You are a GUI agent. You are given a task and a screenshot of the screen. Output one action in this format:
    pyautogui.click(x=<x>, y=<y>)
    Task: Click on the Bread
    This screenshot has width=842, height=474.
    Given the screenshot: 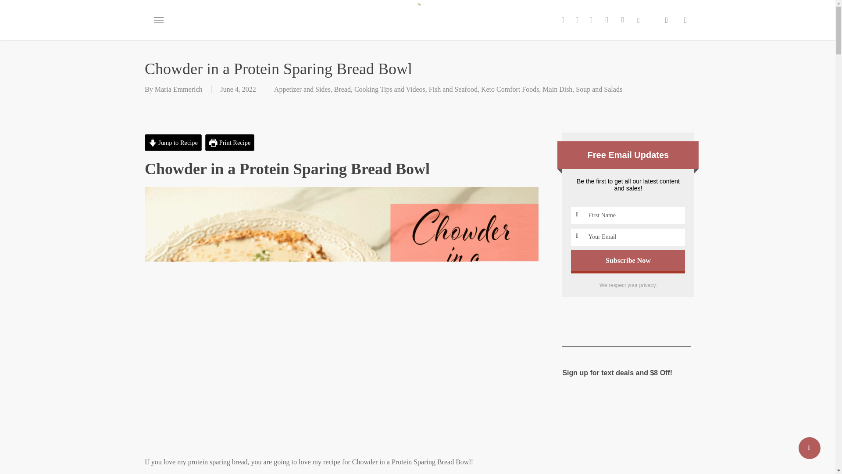 What is the action you would take?
    pyautogui.click(x=343, y=89)
    